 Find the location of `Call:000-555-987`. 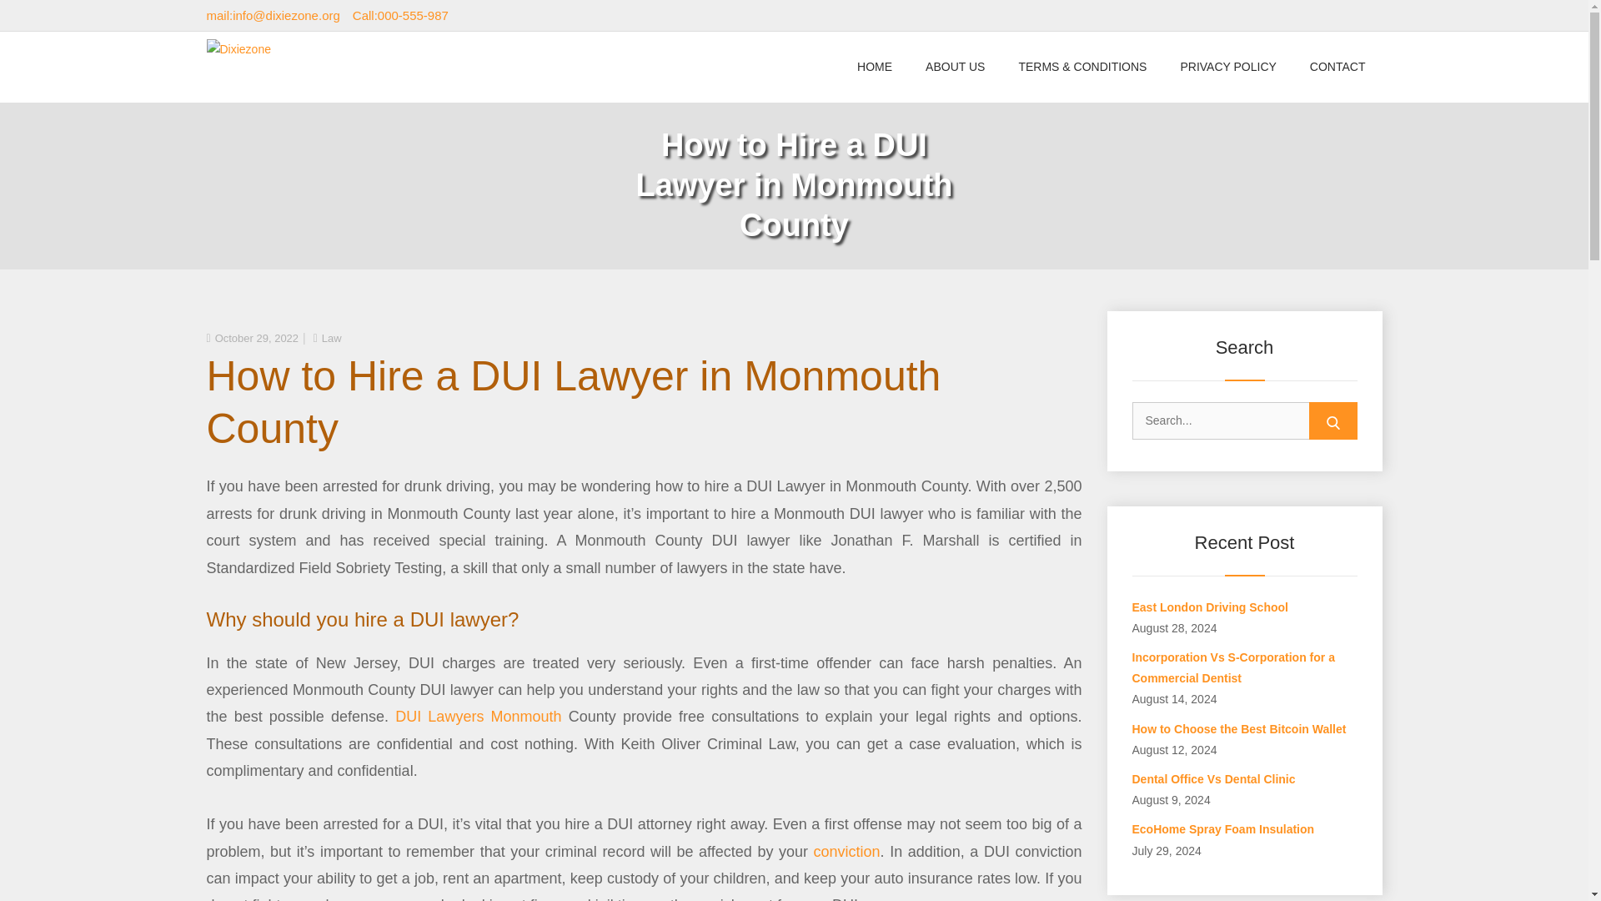

Call:000-555-987 is located at coordinates (400, 15).